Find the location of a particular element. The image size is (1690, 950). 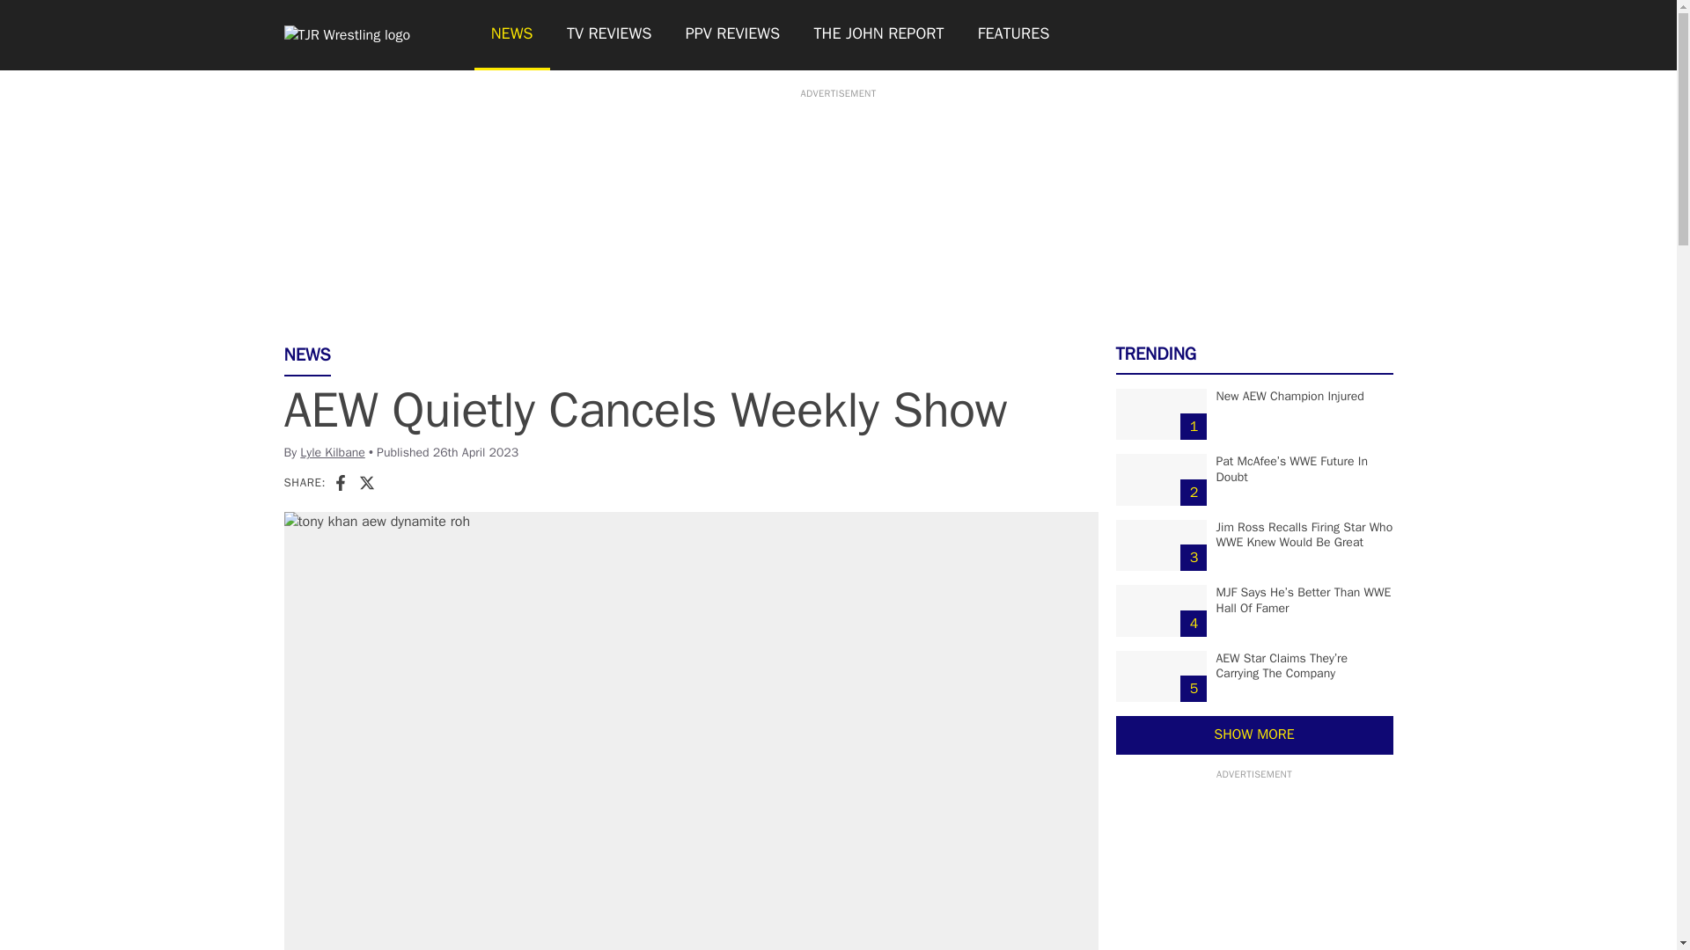

PPV REVIEWS is located at coordinates (733, 35).